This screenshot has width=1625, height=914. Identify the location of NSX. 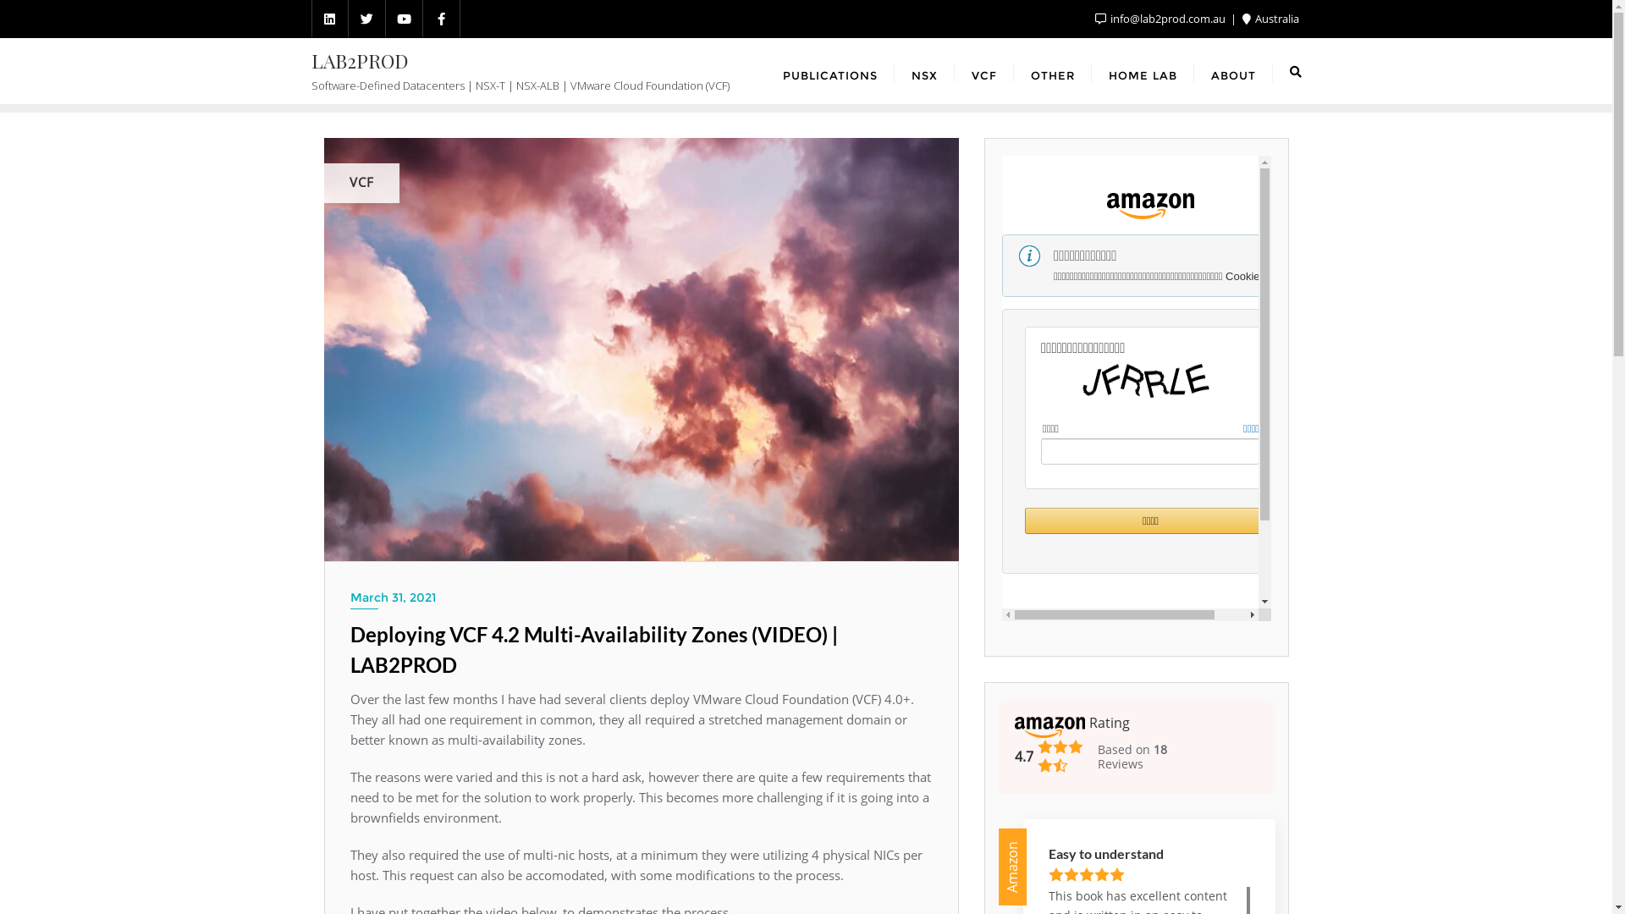
(924, 71).